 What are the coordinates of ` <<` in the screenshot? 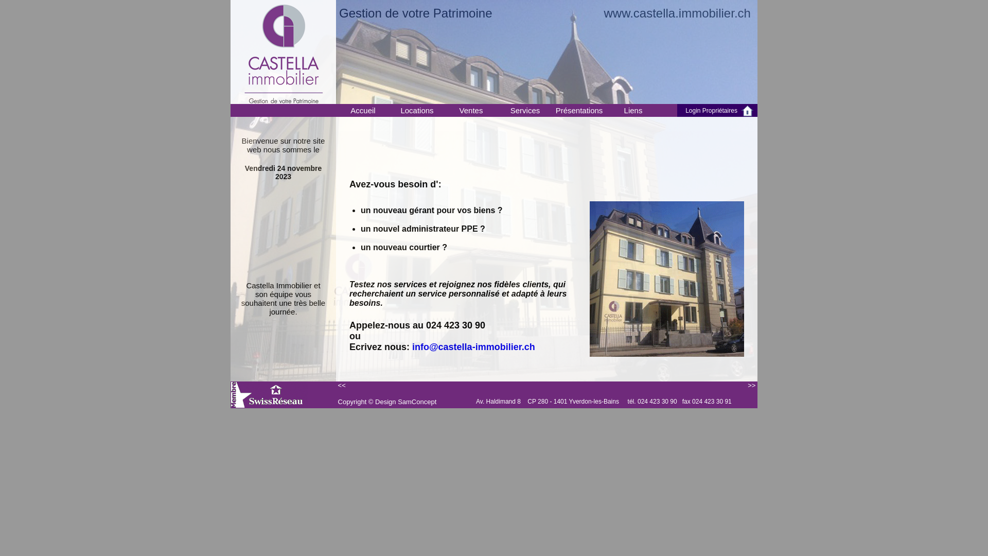 It's located at (341, 385).